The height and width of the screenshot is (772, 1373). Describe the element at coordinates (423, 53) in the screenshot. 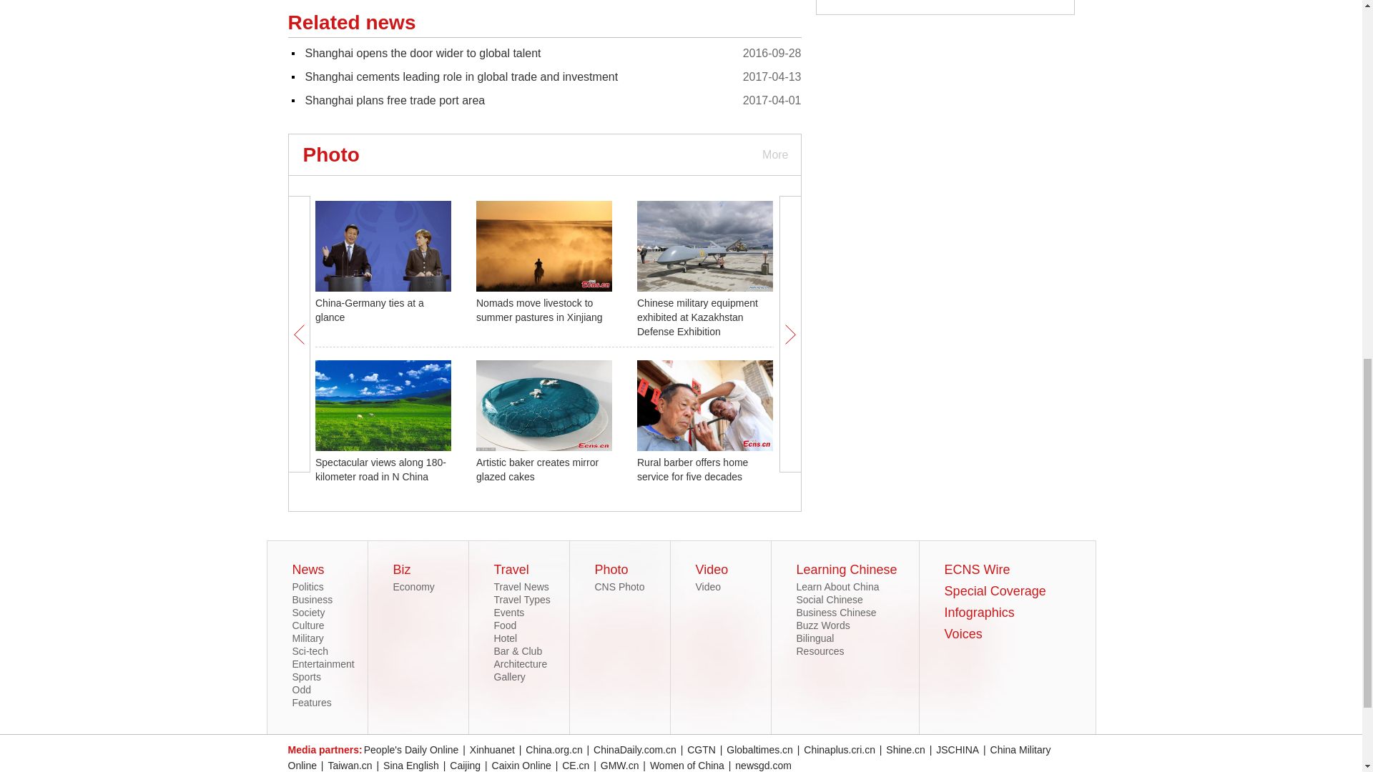

I see `Shanghai opens the door wider to global talent` at that location.